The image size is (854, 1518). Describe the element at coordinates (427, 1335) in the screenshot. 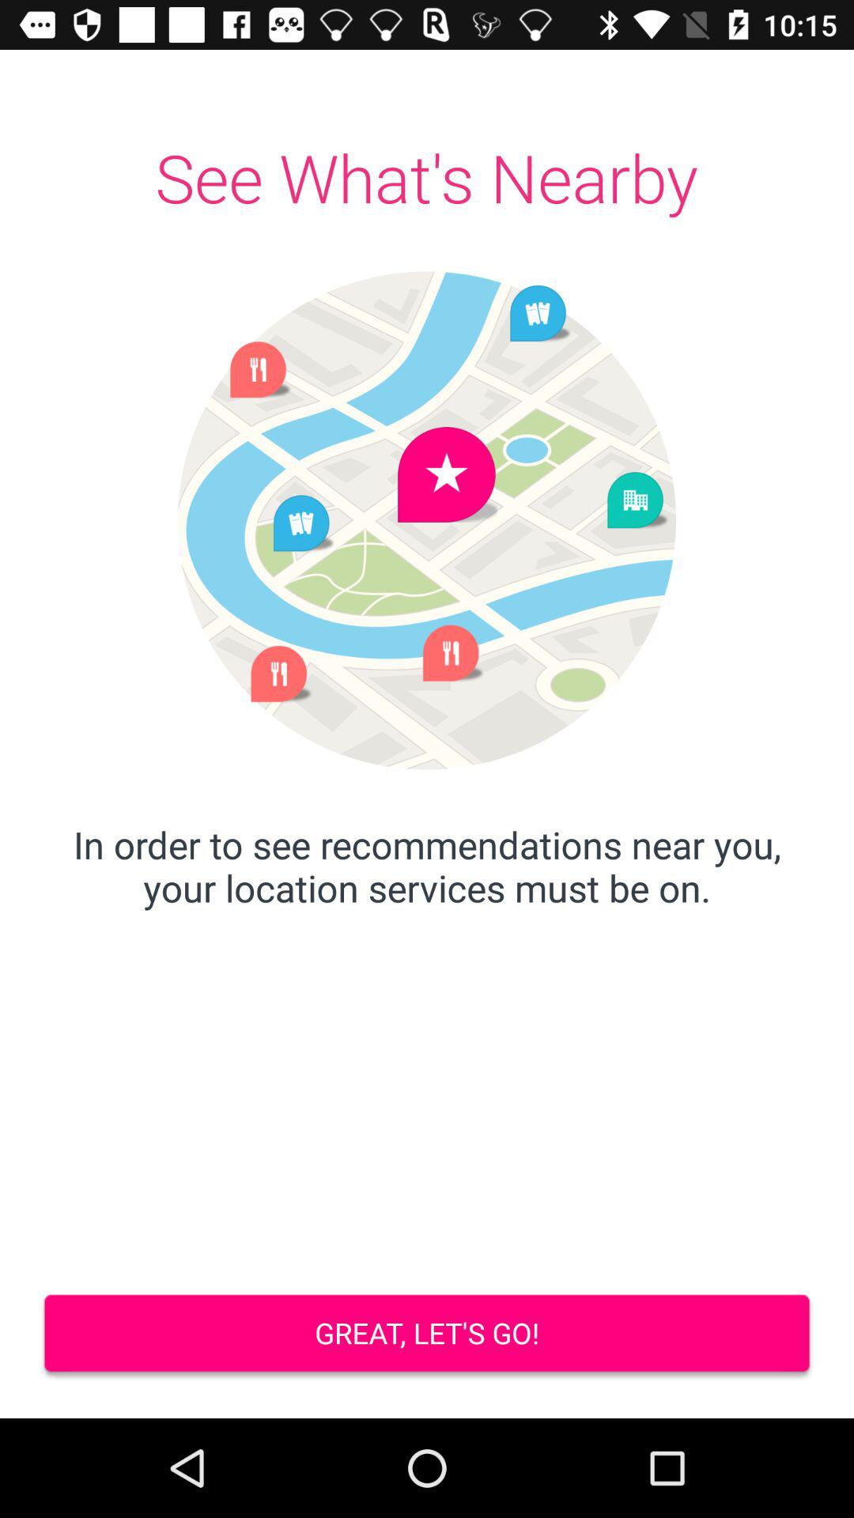

I see `open icon below the in order to icon` at that location.